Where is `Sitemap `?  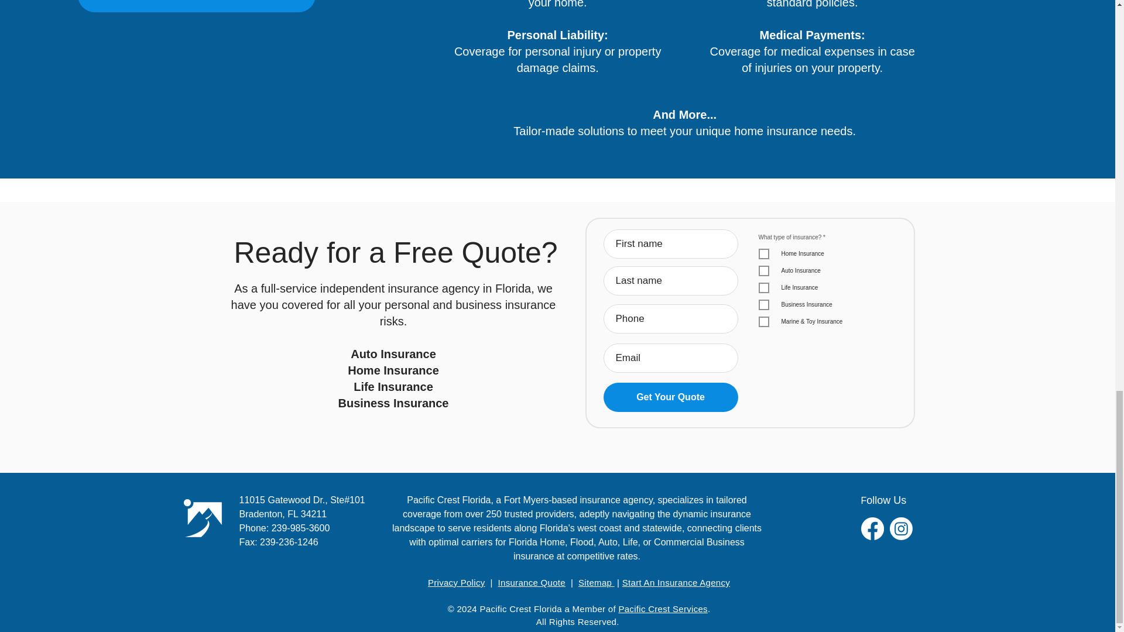 Sitemap  is located at coordinates (597, 583).